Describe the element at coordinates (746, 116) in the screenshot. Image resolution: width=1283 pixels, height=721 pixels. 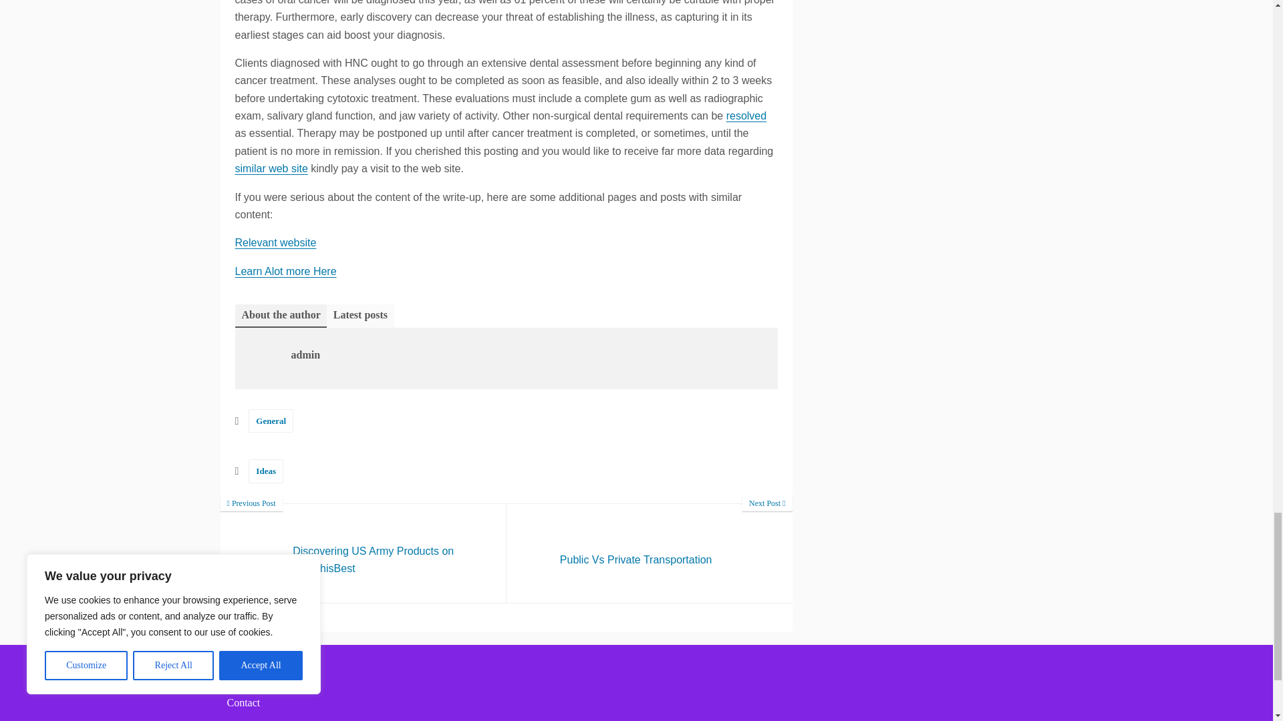
I see `Public Vs Private Transportation` at that location.